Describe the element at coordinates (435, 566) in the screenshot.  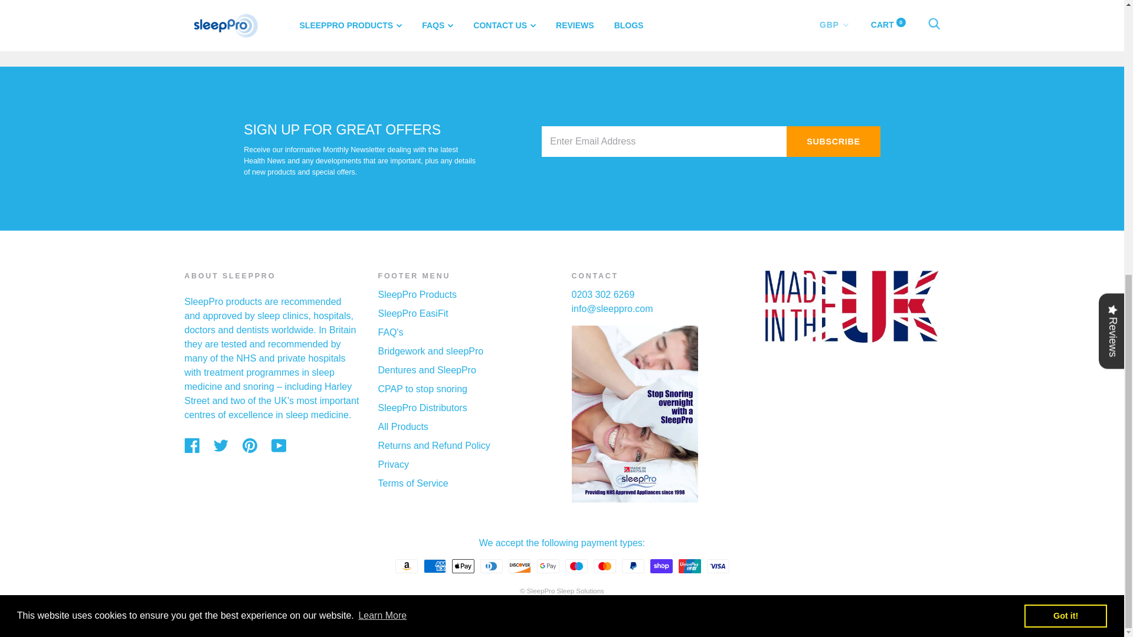
I see `American Express` at that location.